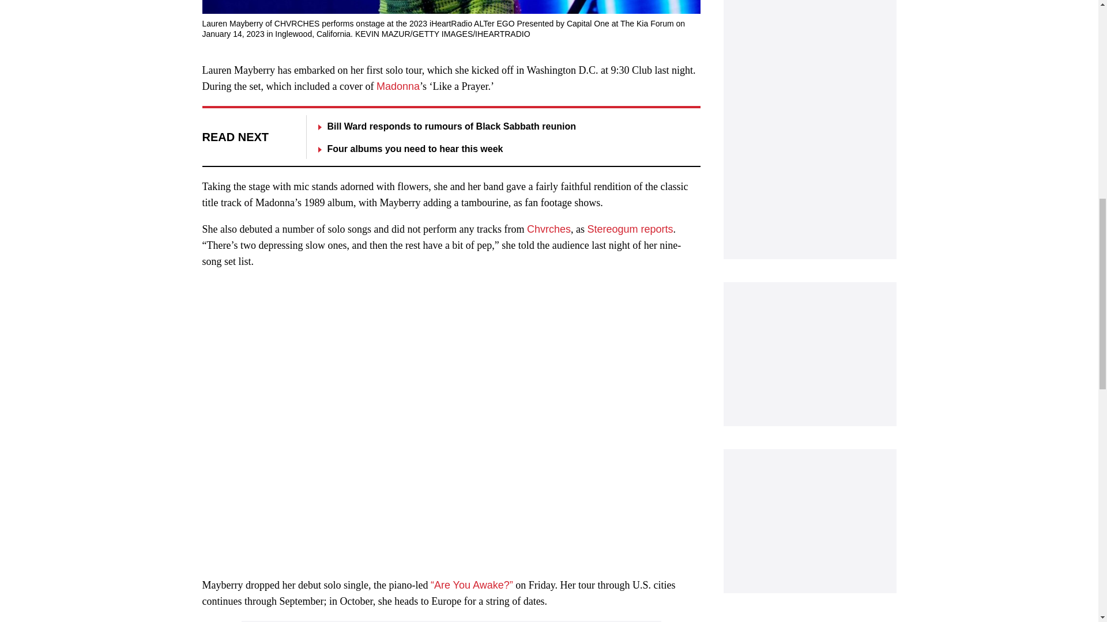  Describe the element at coordinates (809, 354) in the screenshot. I see `3rd party ad content` at that location.